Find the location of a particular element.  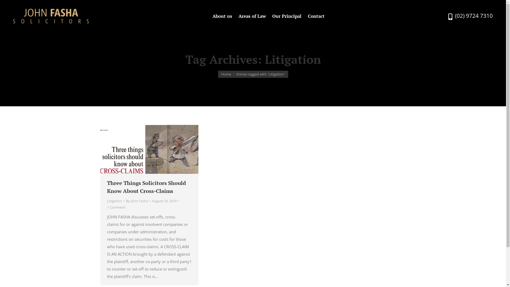

Cross-Claim pic combine 3 is located at coordinates (149, 149).